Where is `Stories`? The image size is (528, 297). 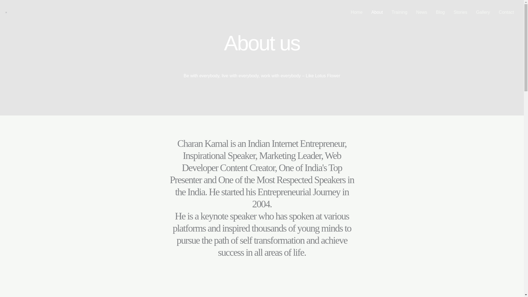
Stories is located at coordinates (460, 12).